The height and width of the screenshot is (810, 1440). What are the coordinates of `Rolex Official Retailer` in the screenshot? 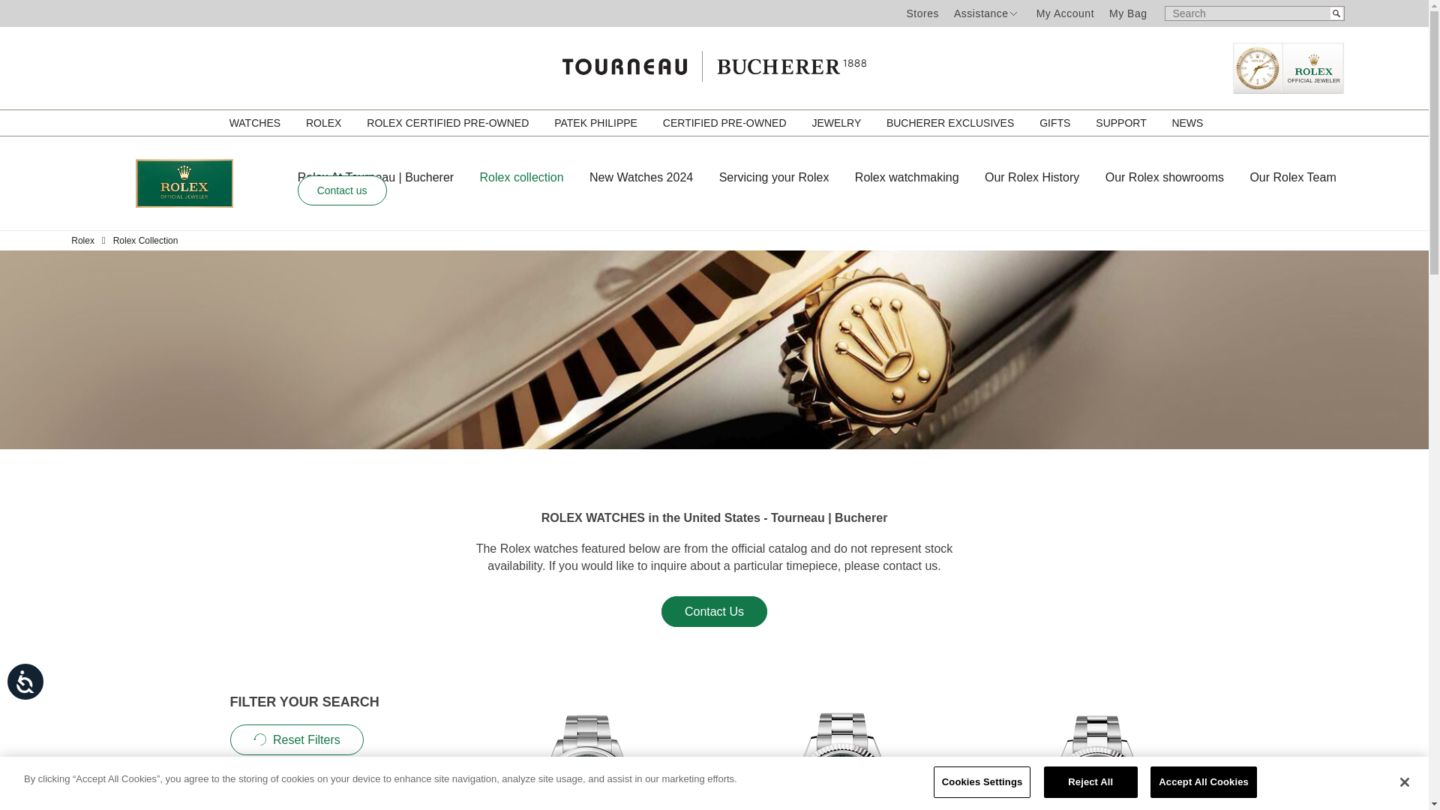 It's located at (1287, 68).